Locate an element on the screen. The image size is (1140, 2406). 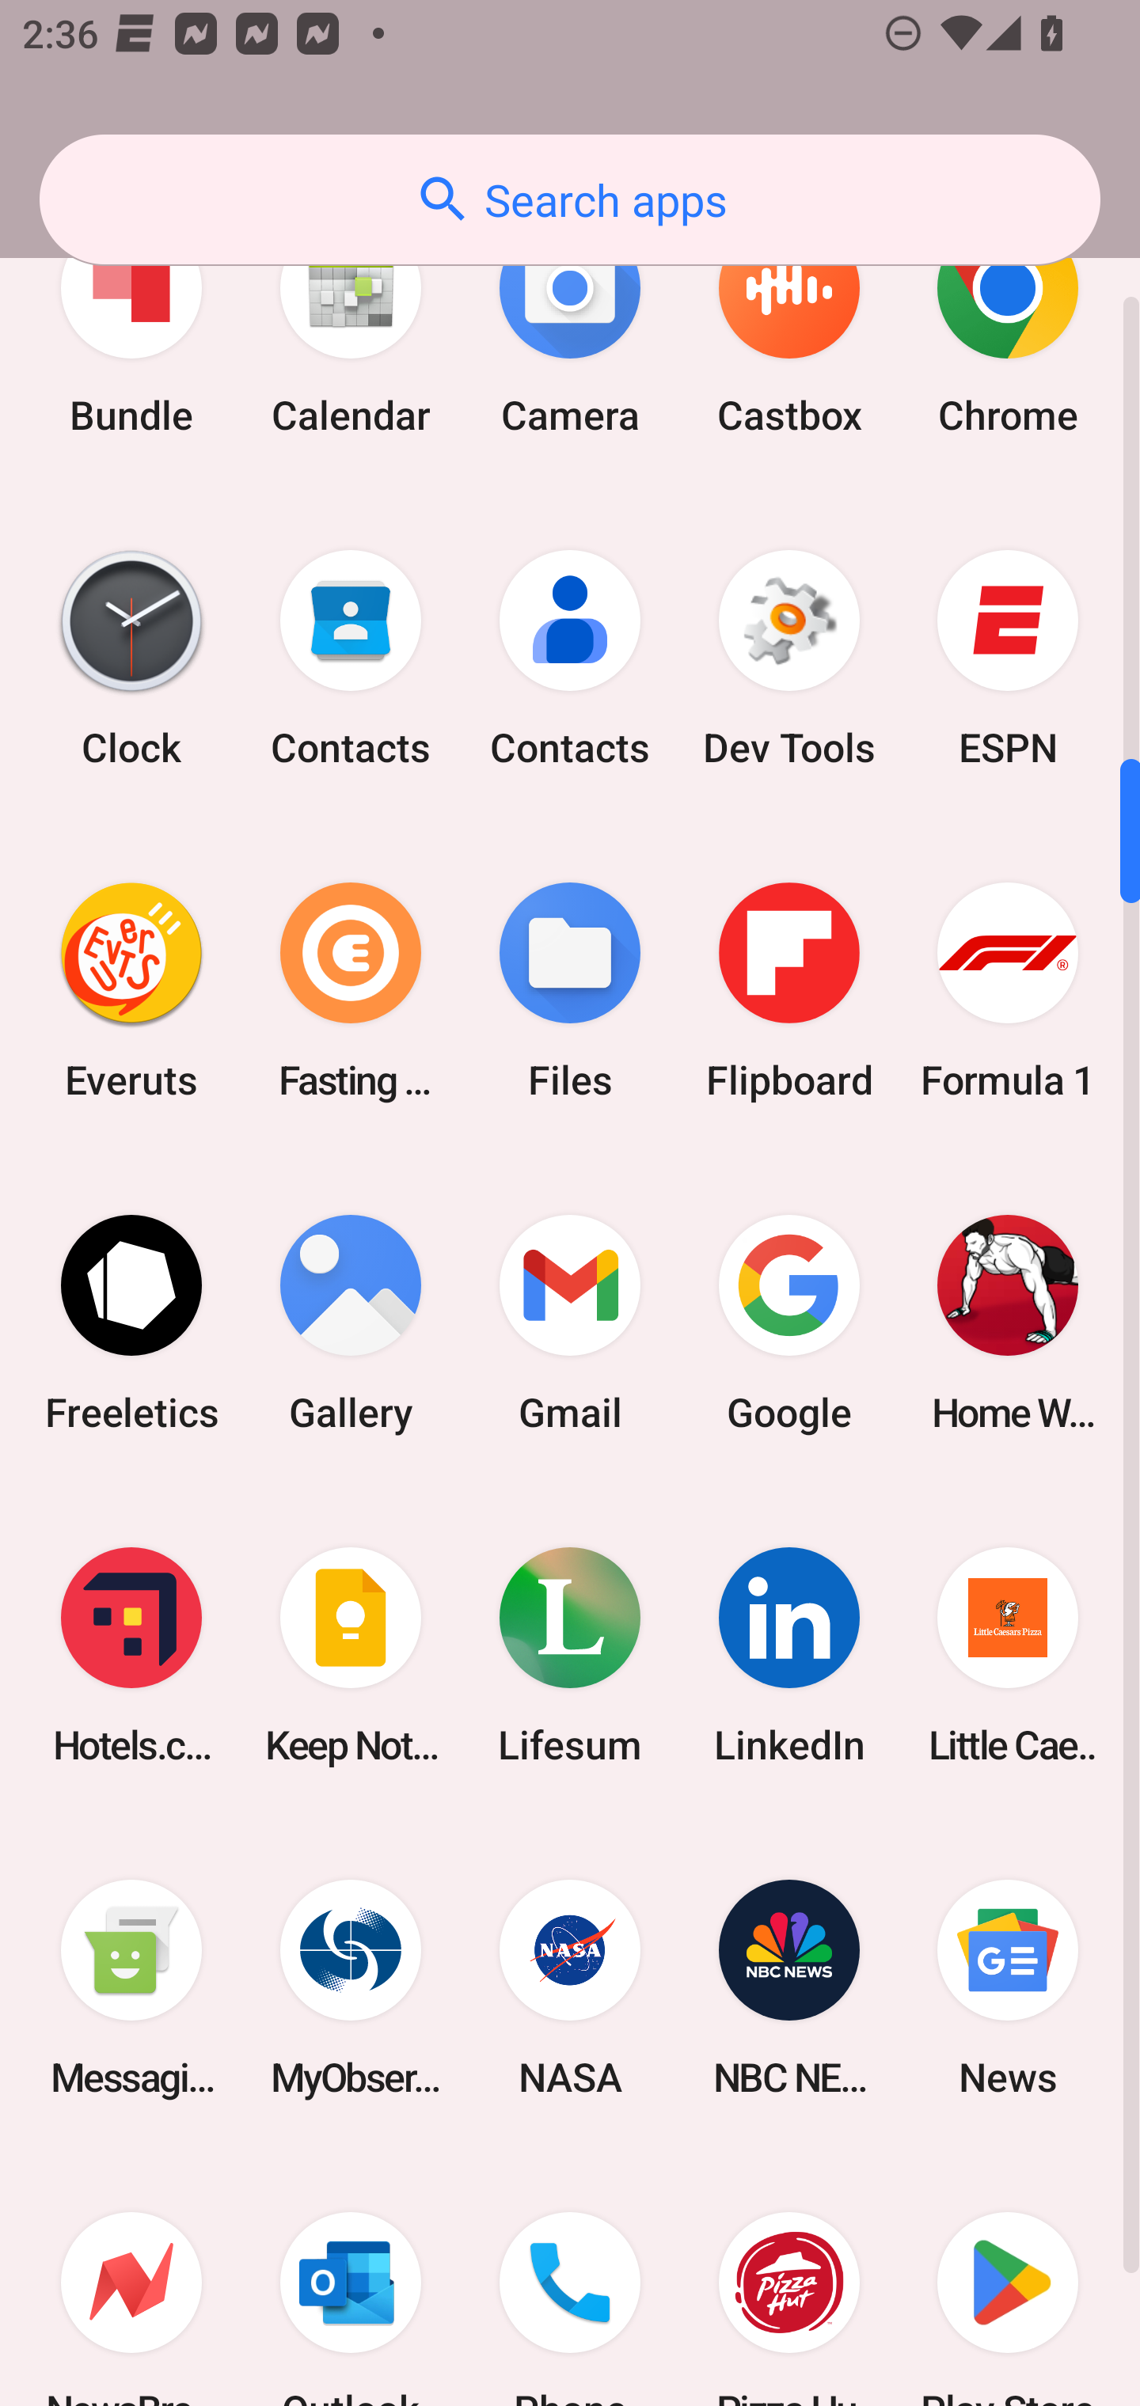
NewsBreak is located at coordinates (131, 2279).